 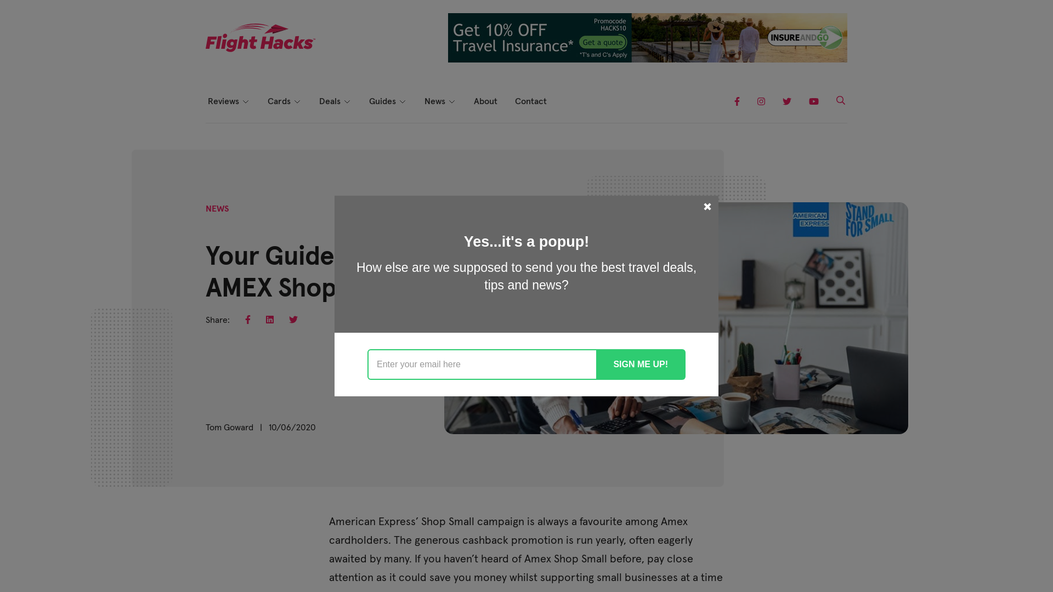 I want to click on Deals, so click(x=336, y=101).